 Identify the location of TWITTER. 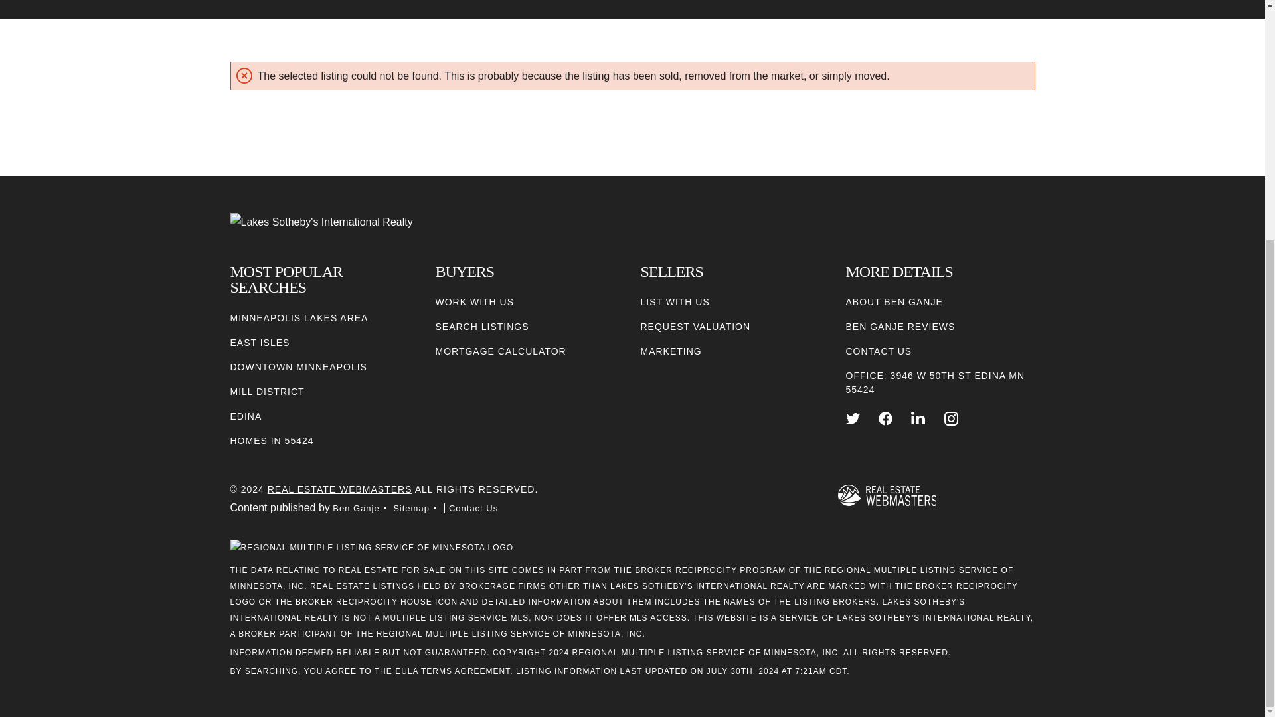
(853, 418).